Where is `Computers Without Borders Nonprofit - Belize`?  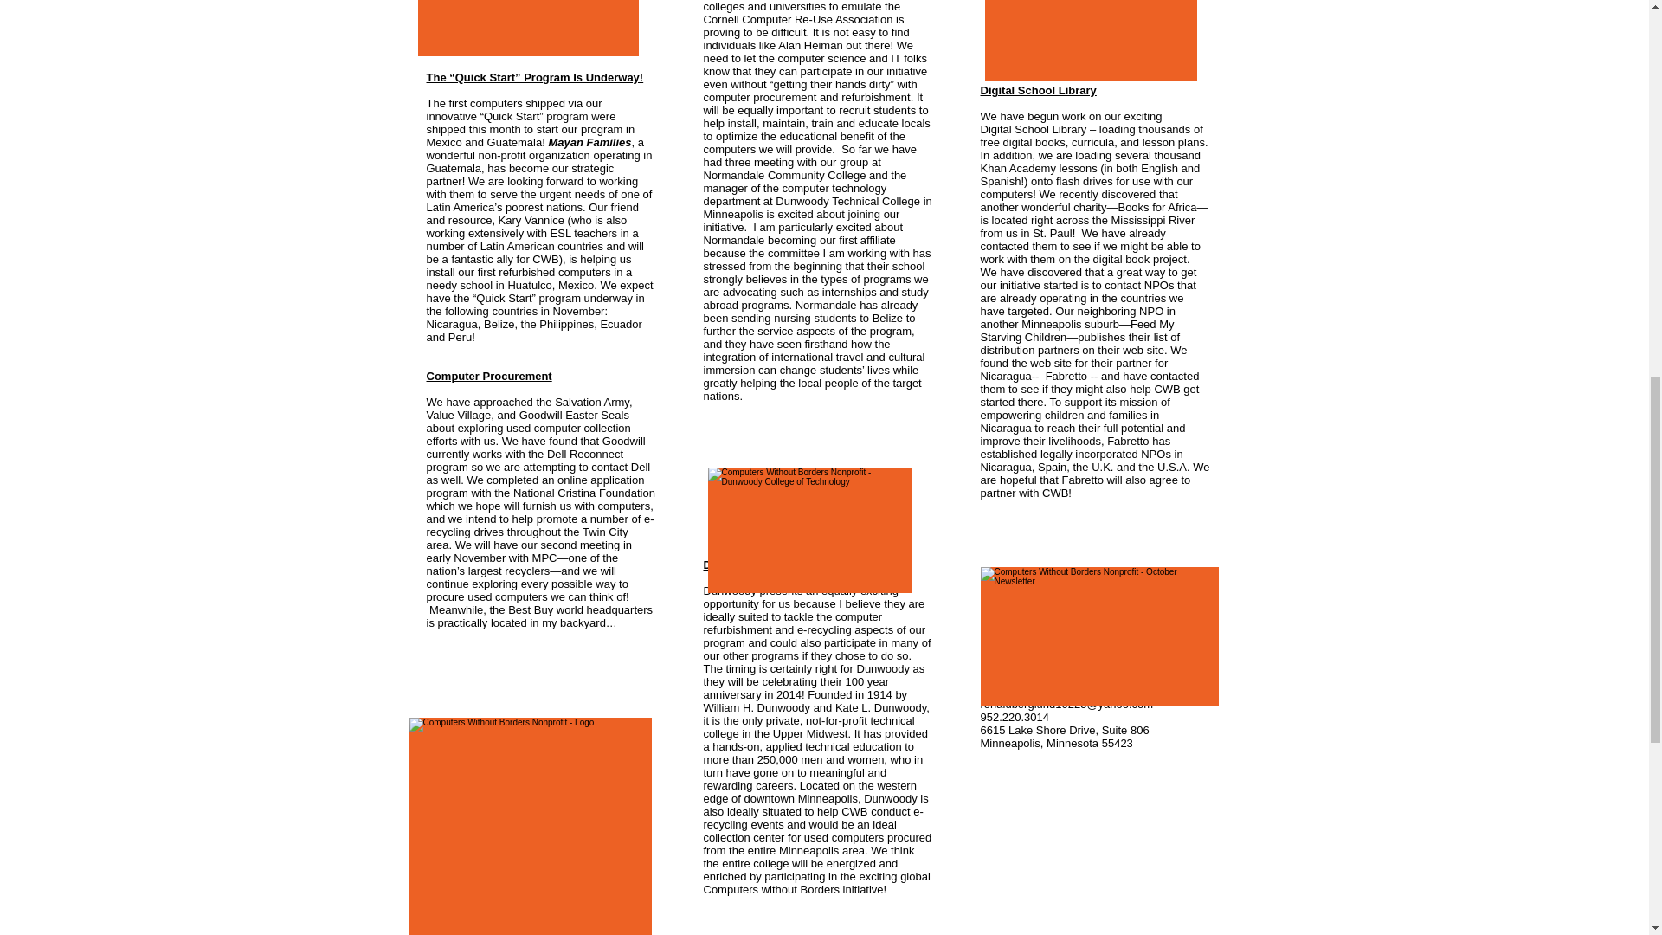 Computers Without Borders Nonprofit - Belize is located at coordinates (527, 28).